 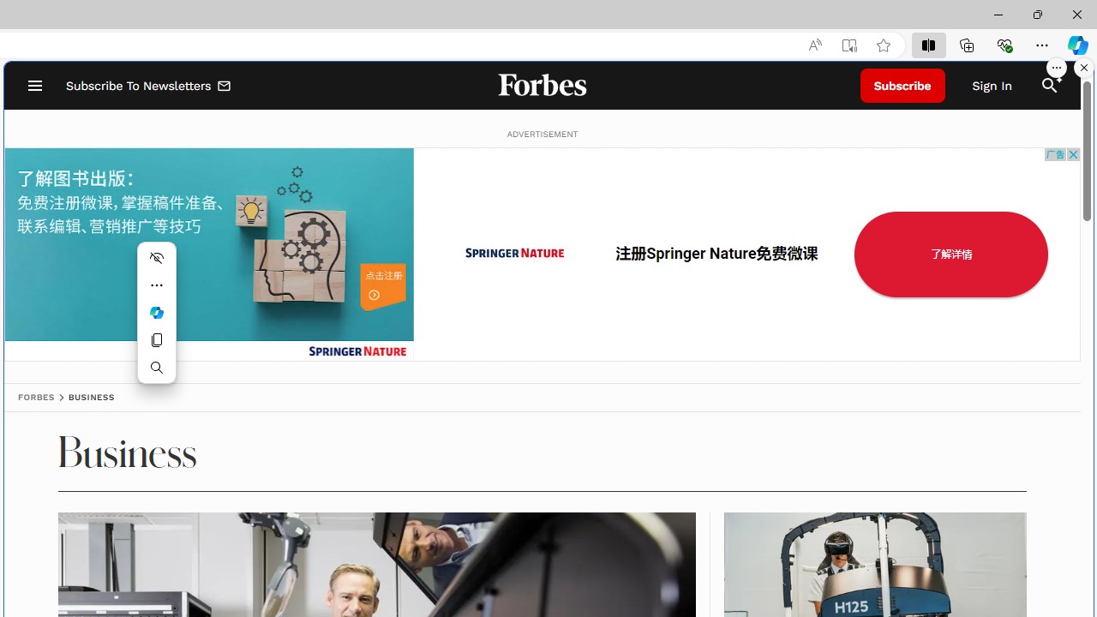 I want to click on Copy, so click(x=156, y=339).